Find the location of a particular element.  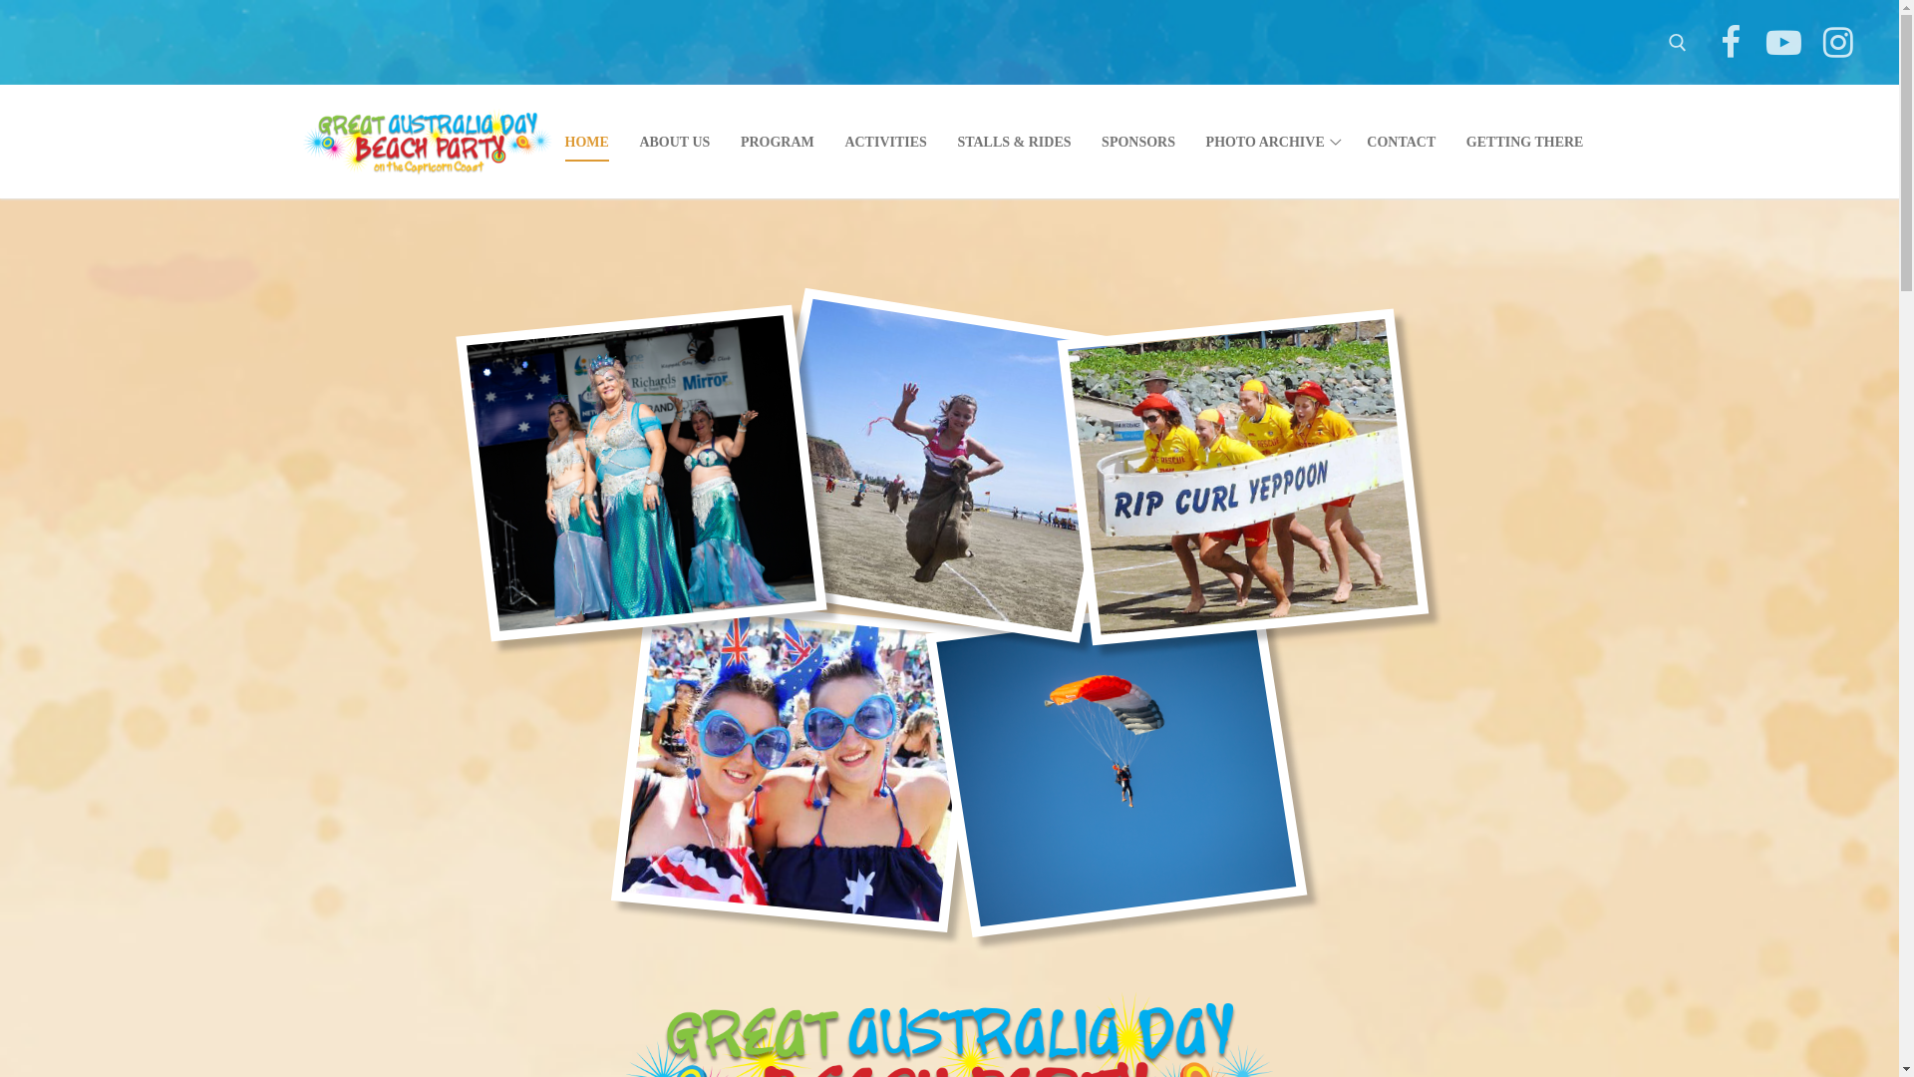

ACTIVITIES is located at coordinates (885, 142).